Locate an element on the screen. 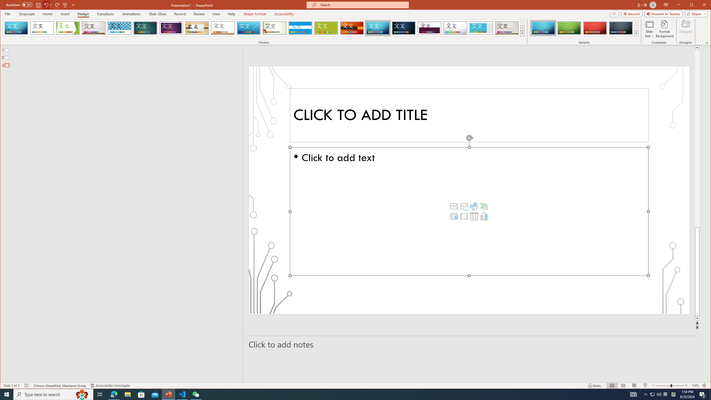 The height and width of the screenshot is (400, 711). Format Background is located at coordinates (664, 29).